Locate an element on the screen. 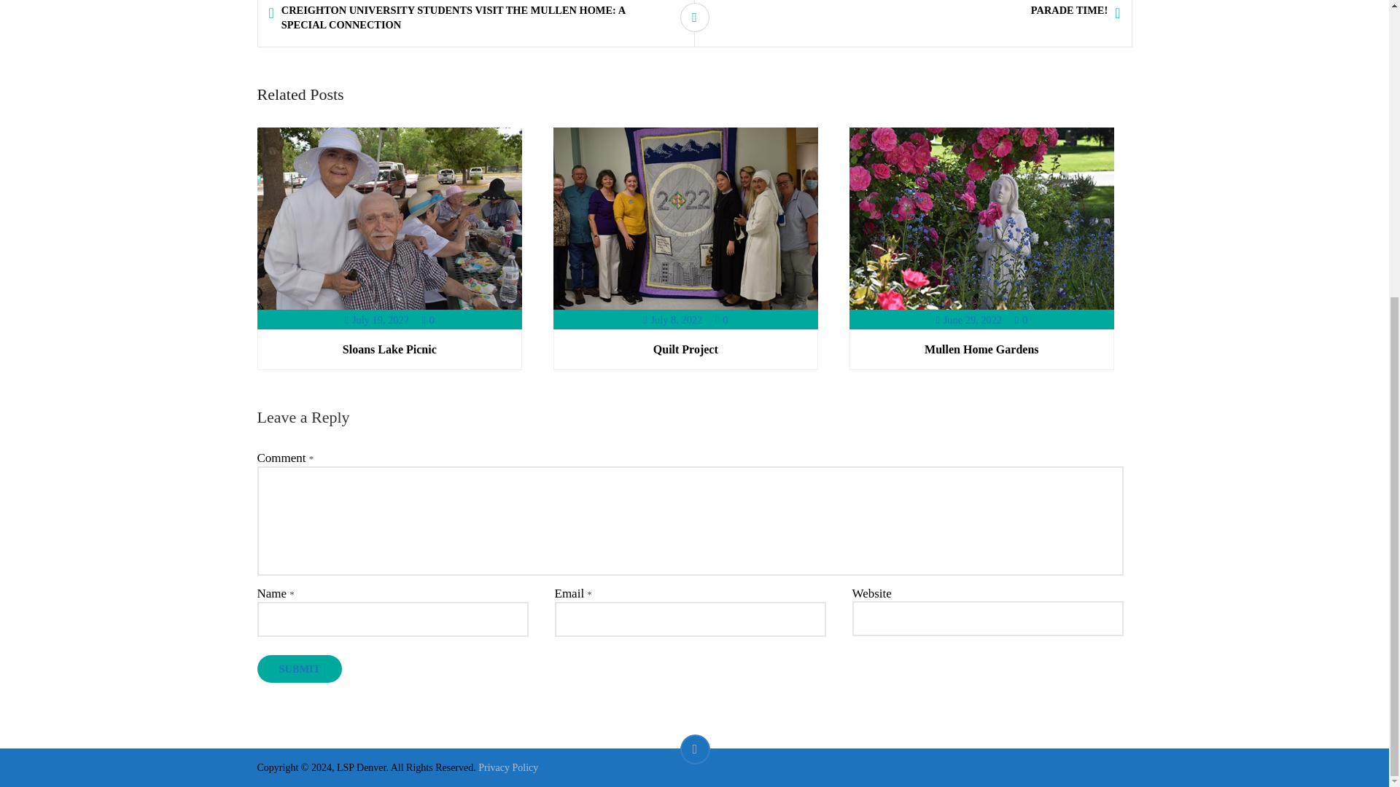 The height and width of the screenshot is (787, 1400). SUBMIT is located at coordinates (299, 669).